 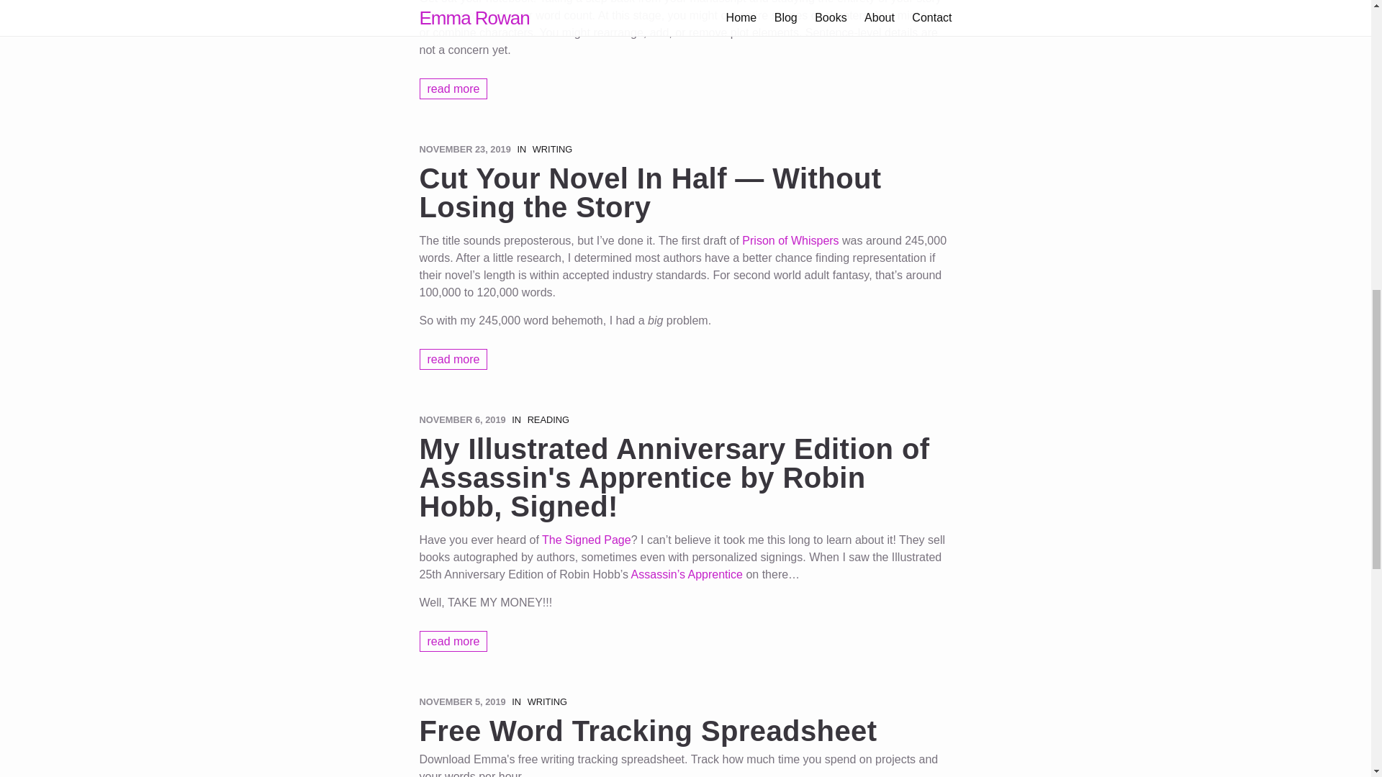 I want to click on Prison of Whispers, so click(x=790, y=240).